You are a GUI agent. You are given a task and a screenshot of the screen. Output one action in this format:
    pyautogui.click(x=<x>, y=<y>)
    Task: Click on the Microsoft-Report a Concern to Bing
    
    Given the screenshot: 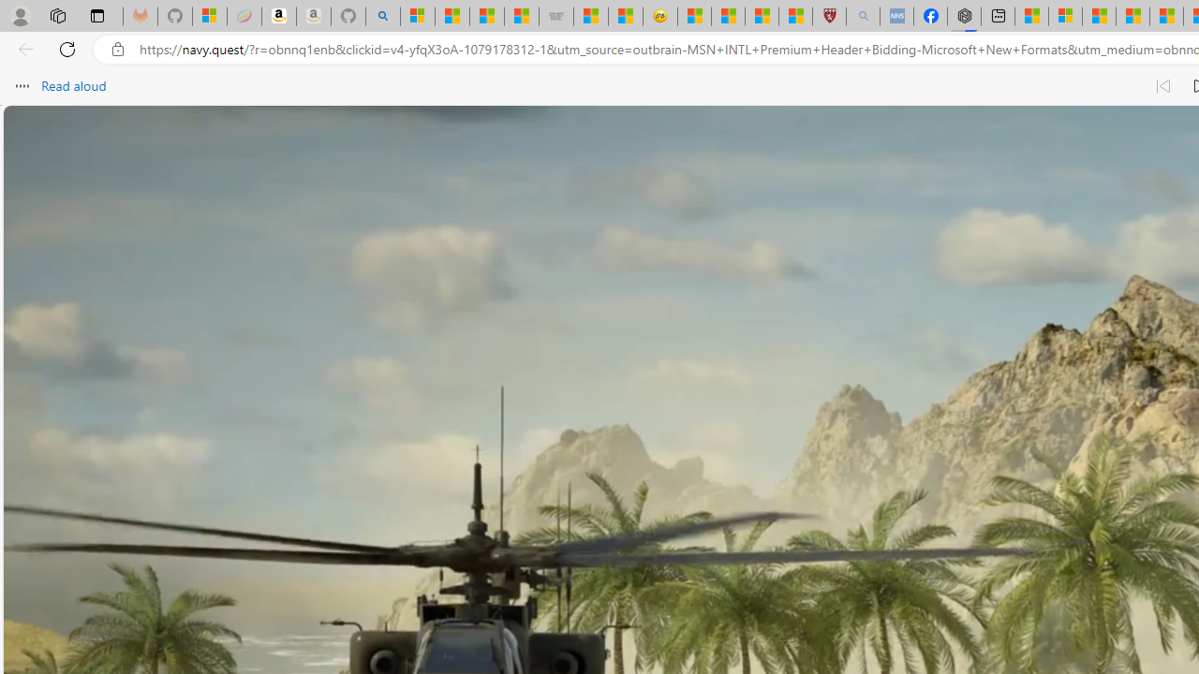 What is the action you would take?
    pyautogui.click(x=210, y=17)
    